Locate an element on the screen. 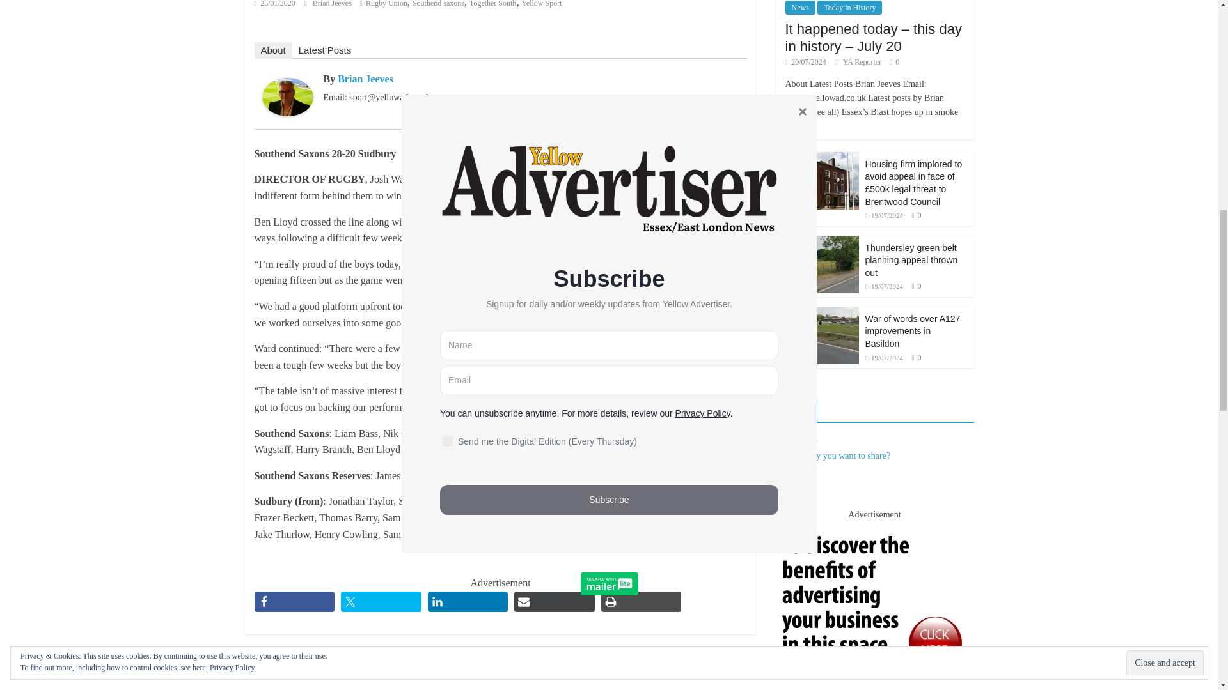 The image size is (1228, 690). Share on Facebook is located at coordinates (294, 601).